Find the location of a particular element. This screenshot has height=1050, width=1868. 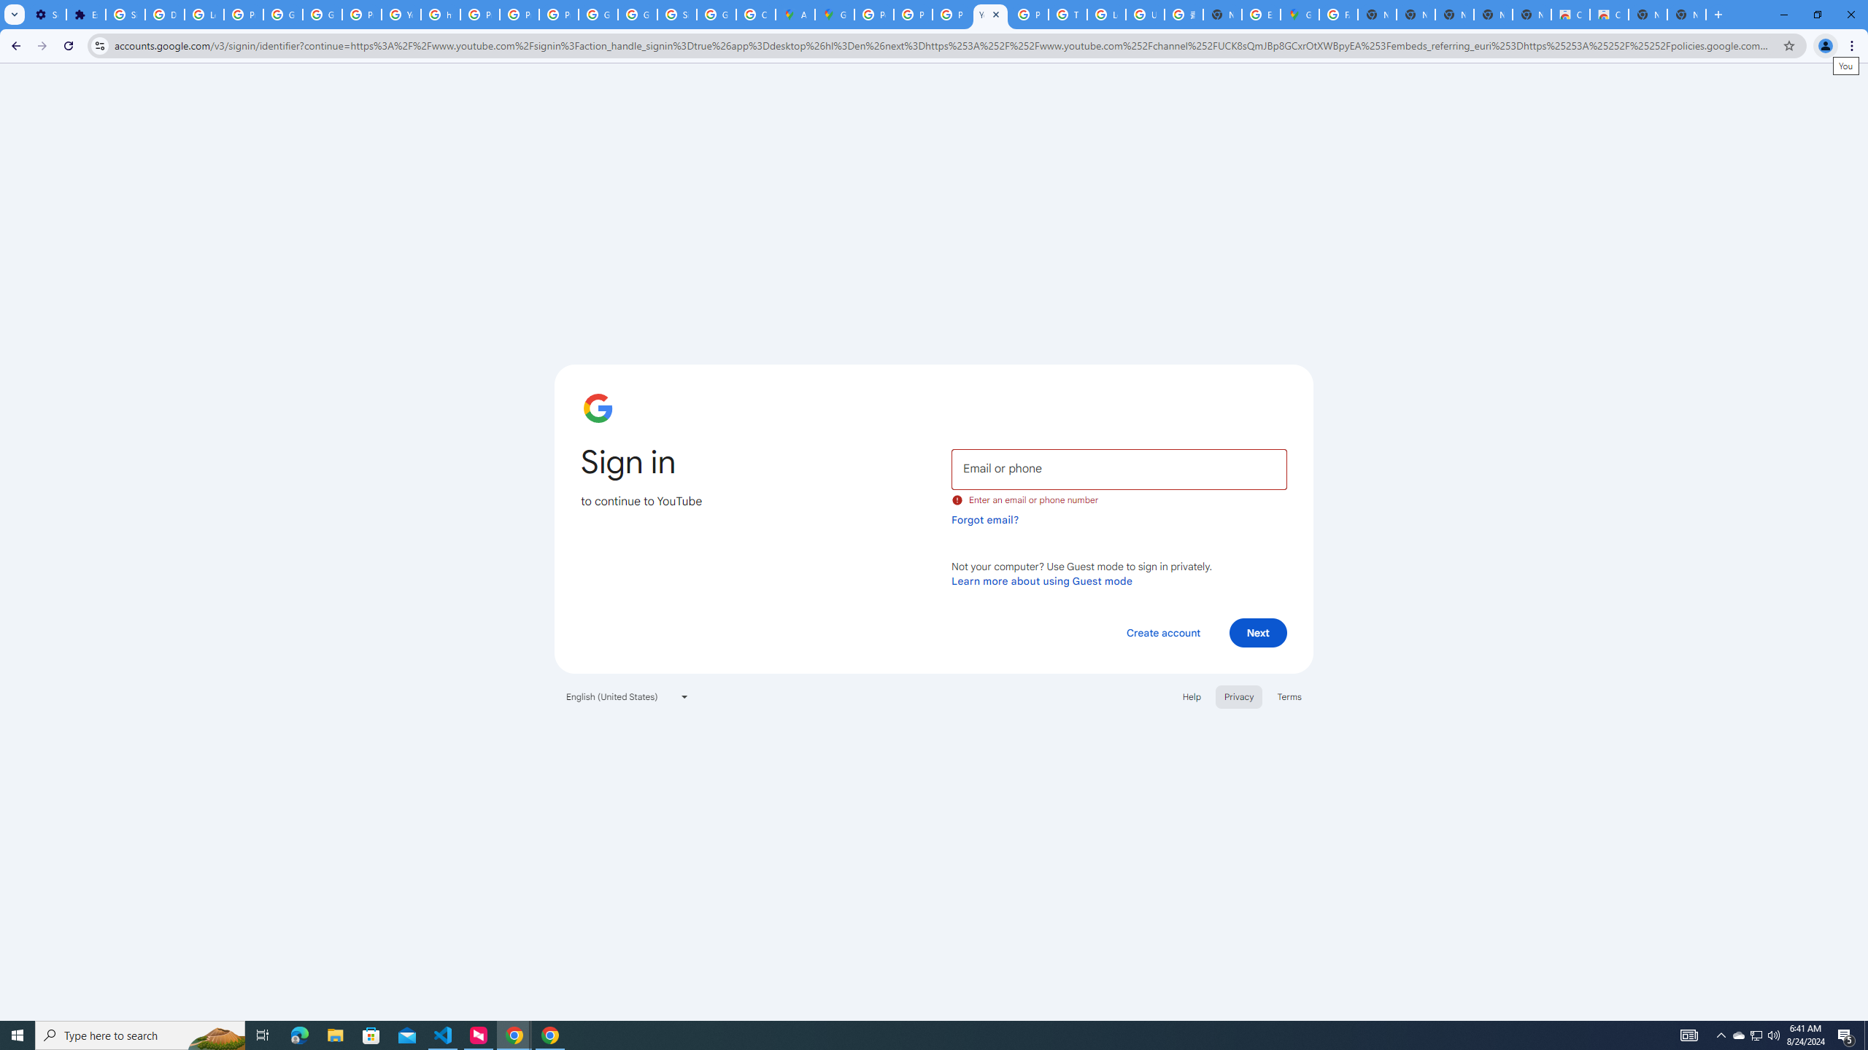

Classic Blue - Chrome Web Store is located at coordinates (1609, 15).